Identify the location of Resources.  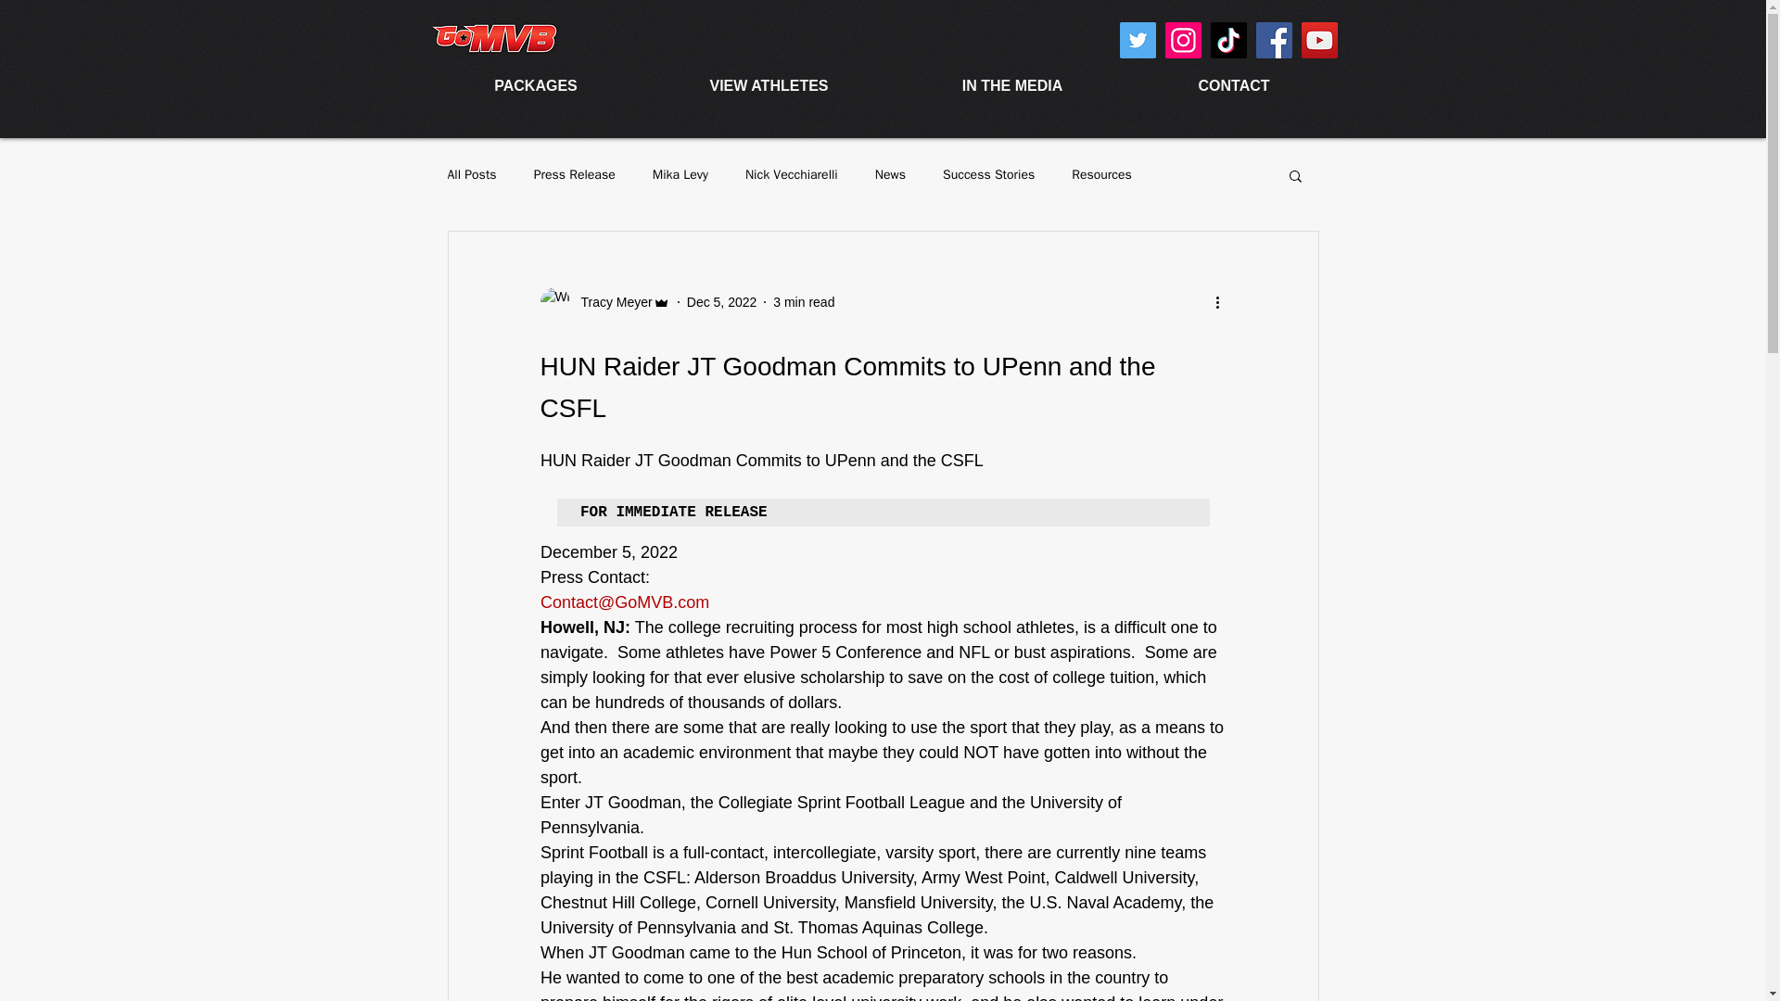
(1101, 174).